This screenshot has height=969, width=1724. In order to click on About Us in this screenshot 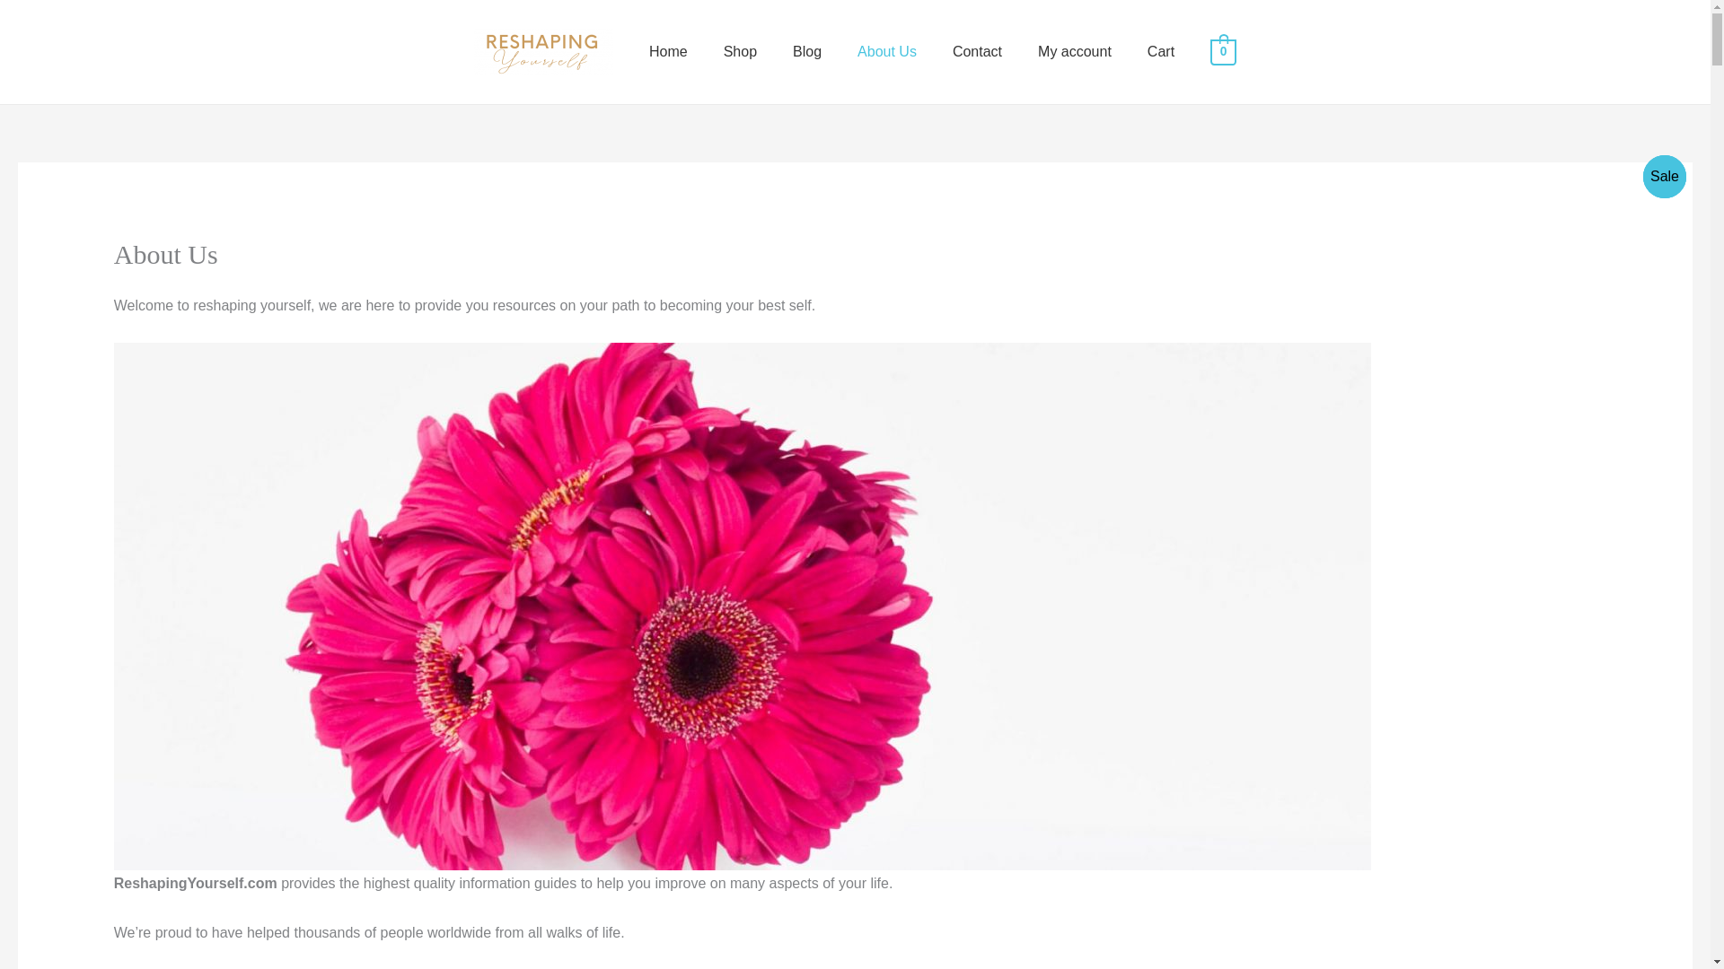, I will do `click(887, 51)`.